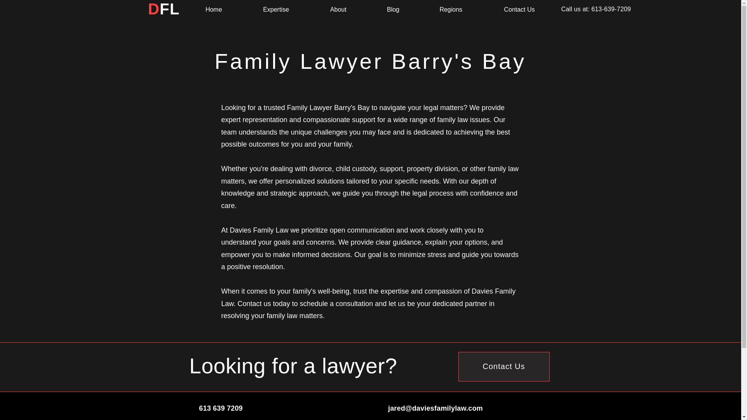 The width and height of the screenshot is (747, 420). Describe the element at coordinates (519, 9) in the screenshot. I see `Contact Us` at that location.